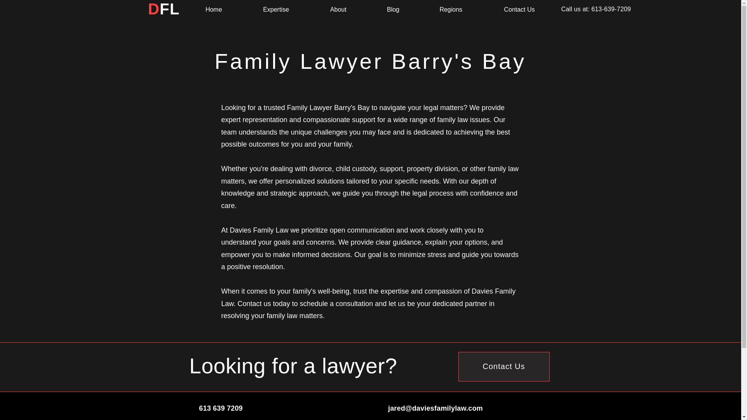 The width and height of the screenshot is (747, 420). Describe the element at coordinates (519, 9) in the screenshot. I see `Contact Us` at that location.